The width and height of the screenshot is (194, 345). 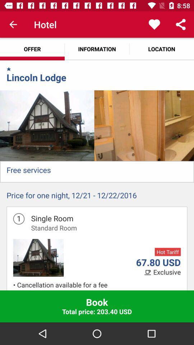 What do you see at coordinates (99, 290) in the screenshot?
I see `select item above book` at bounding box center [99, 290].